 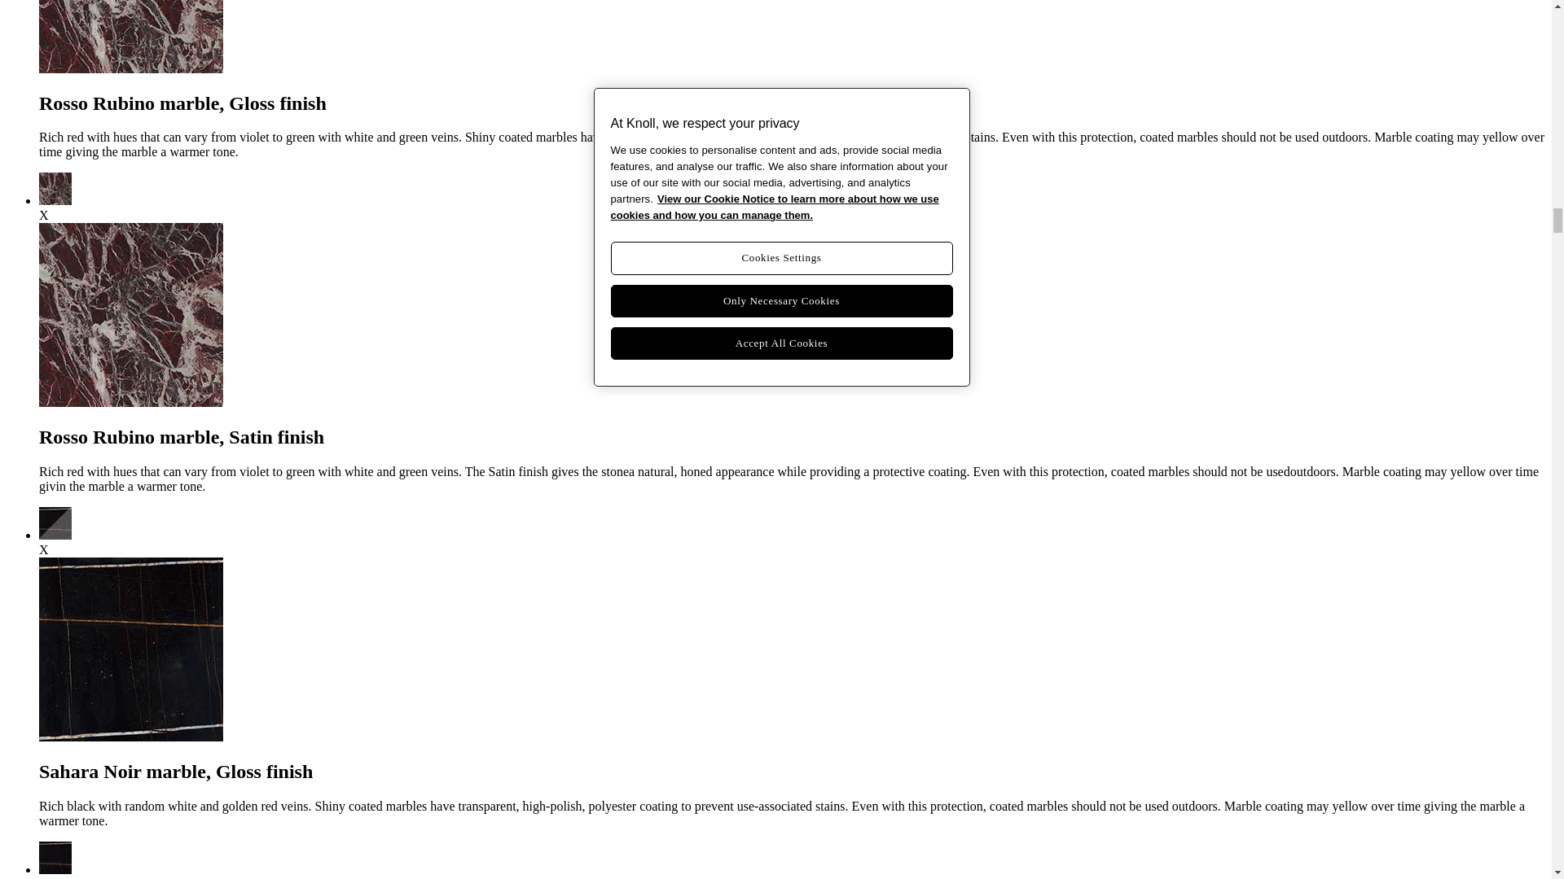 What do you see at coordinates (55, 536) in the screenshot?
I see `Sahara Noir marble, Gloss finish` at bounding box center [55, 536].